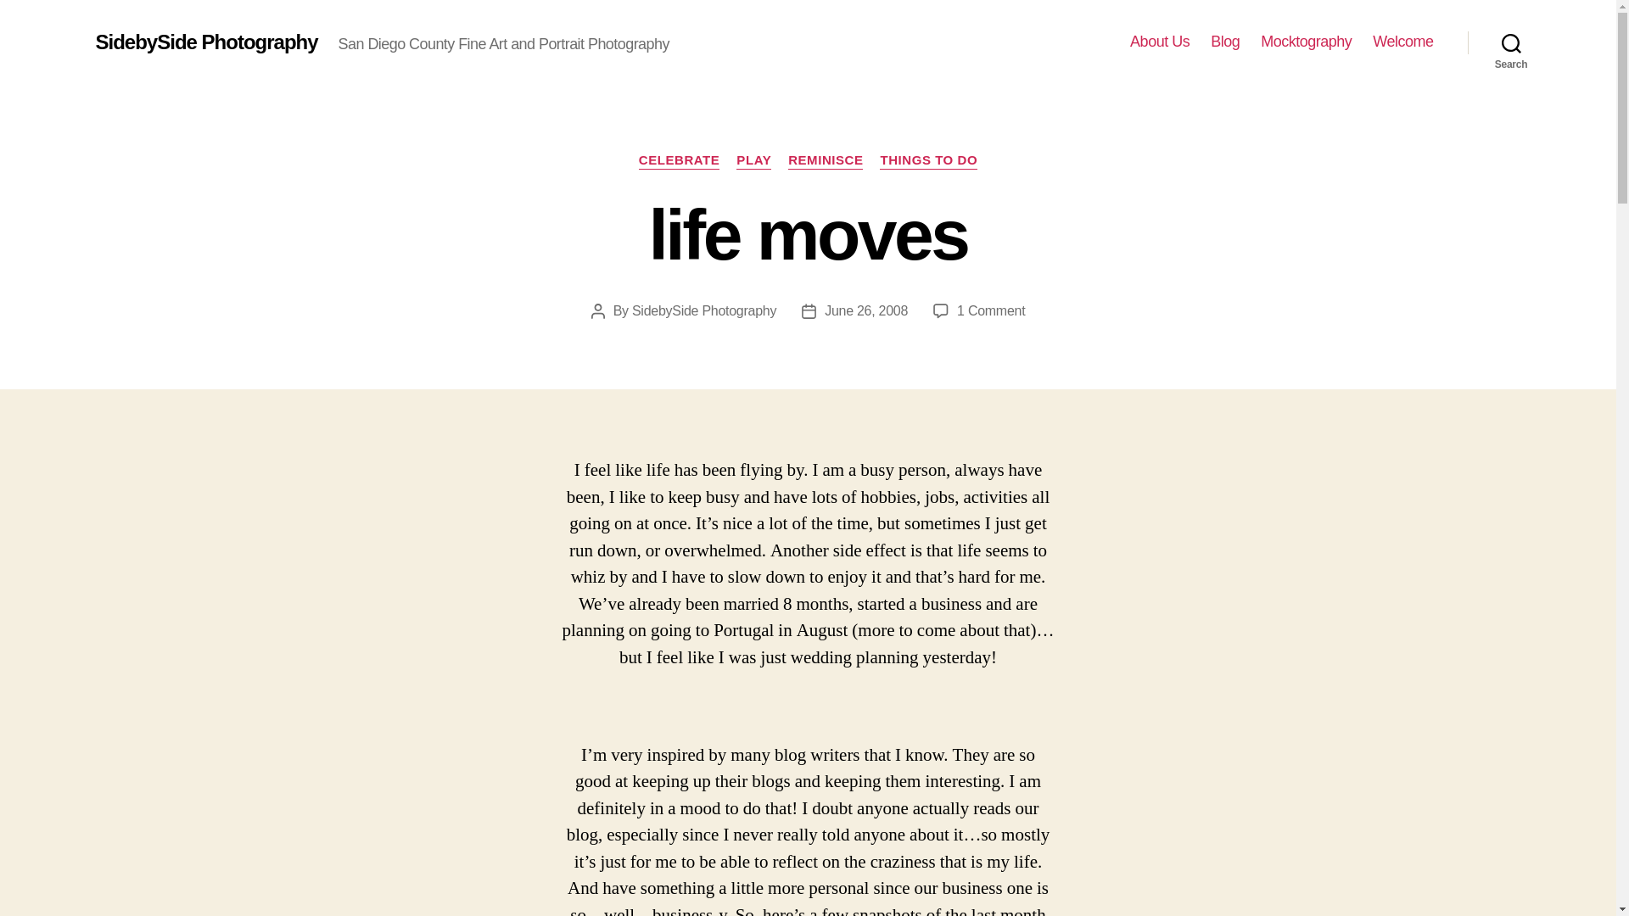 This screenshot has height=916, width=1629. I want to click on SidebySide Photography, so click(991, 310).